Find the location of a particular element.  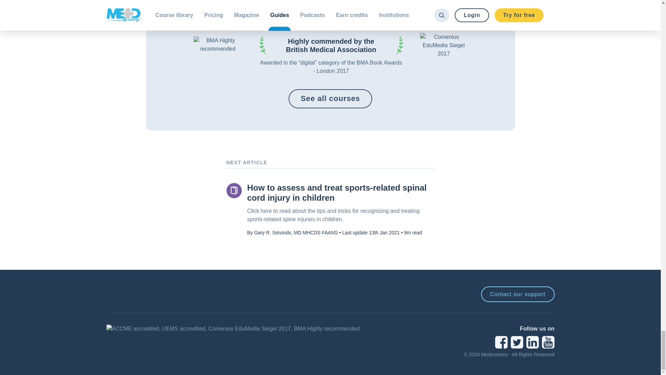

See all courses is located at coordinates (330, 99).